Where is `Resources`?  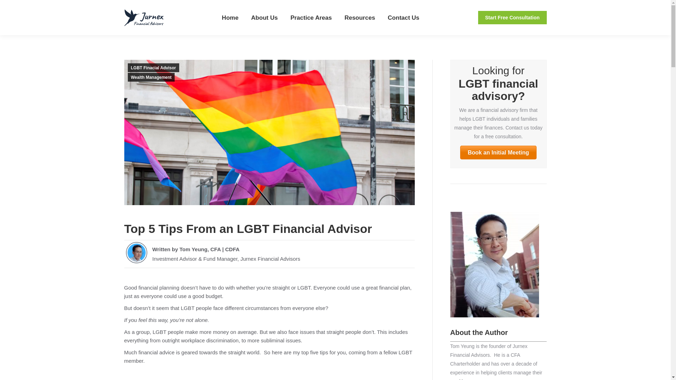
Resources is located at coordinates (359, 18).